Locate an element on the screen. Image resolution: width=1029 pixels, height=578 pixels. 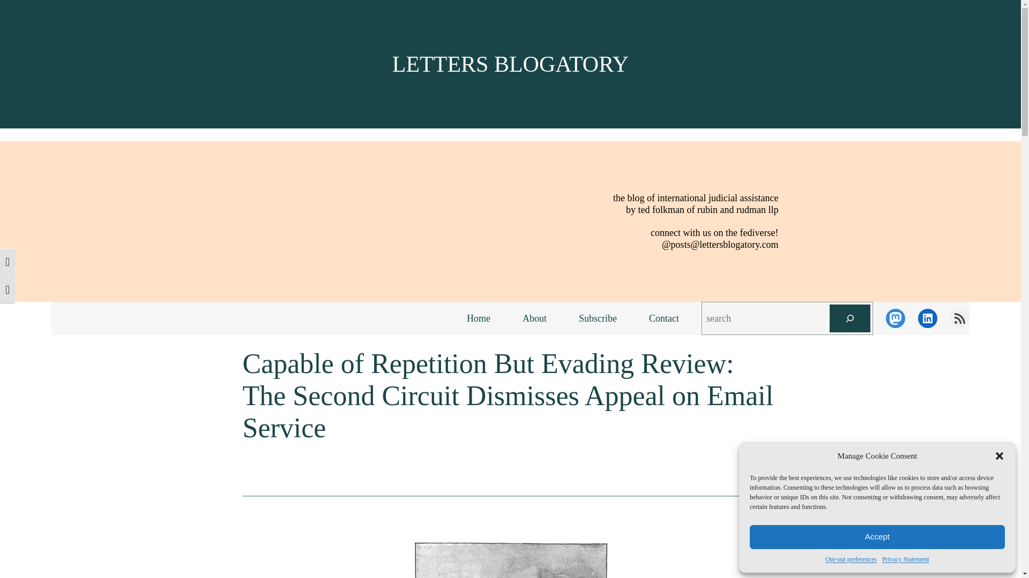
Privacy Statement is located at coordinates (905, 559).